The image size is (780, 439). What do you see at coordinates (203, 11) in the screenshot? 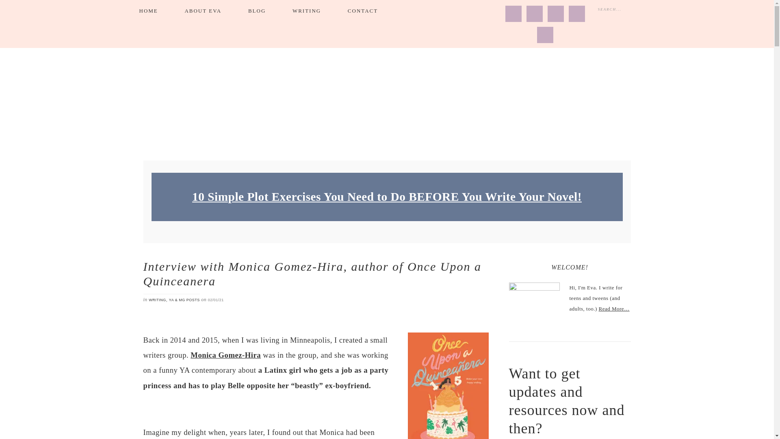
I see `ABOUT EVA` at bounding box center [203, 11].